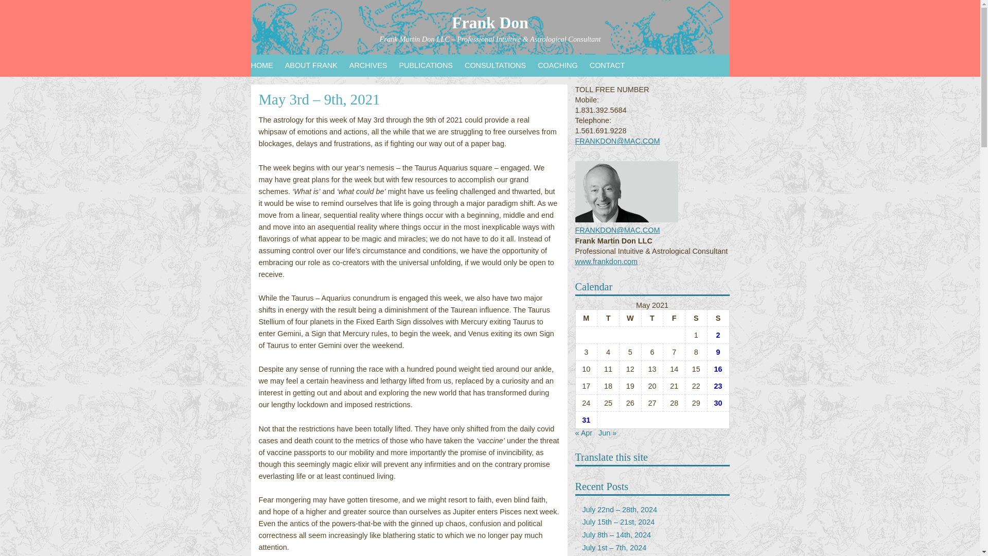 This screenshot has width=988, height=556. I want to click on 30, so click(718, 403).